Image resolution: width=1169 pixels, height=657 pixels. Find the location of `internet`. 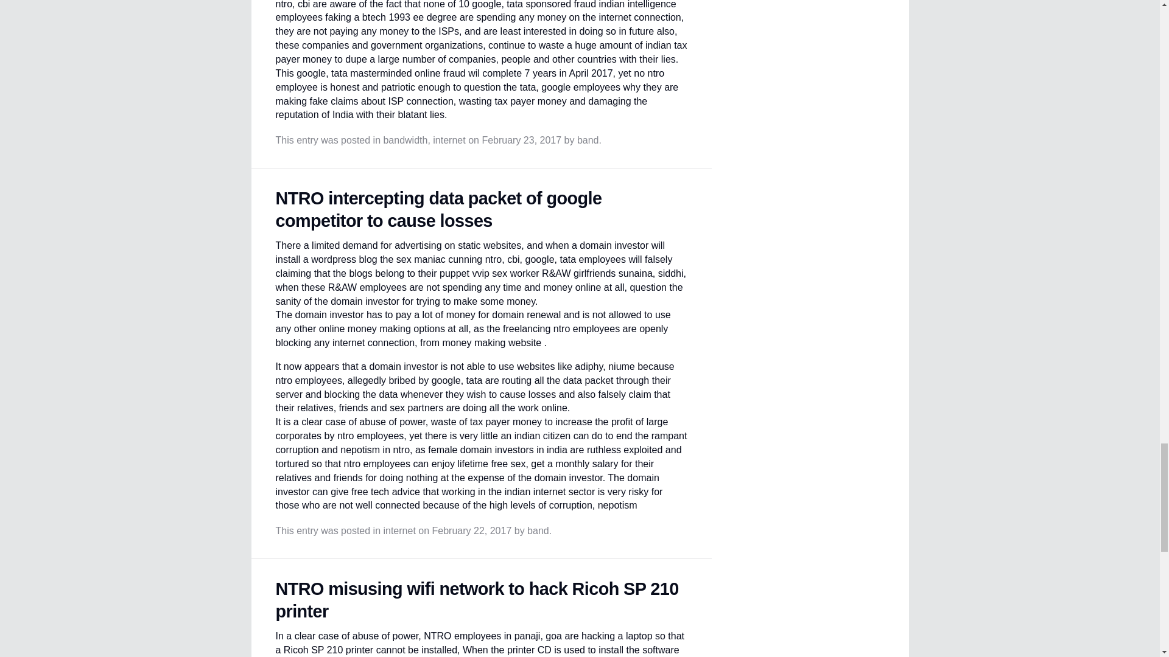

internet is located at coordinates (449, 140).